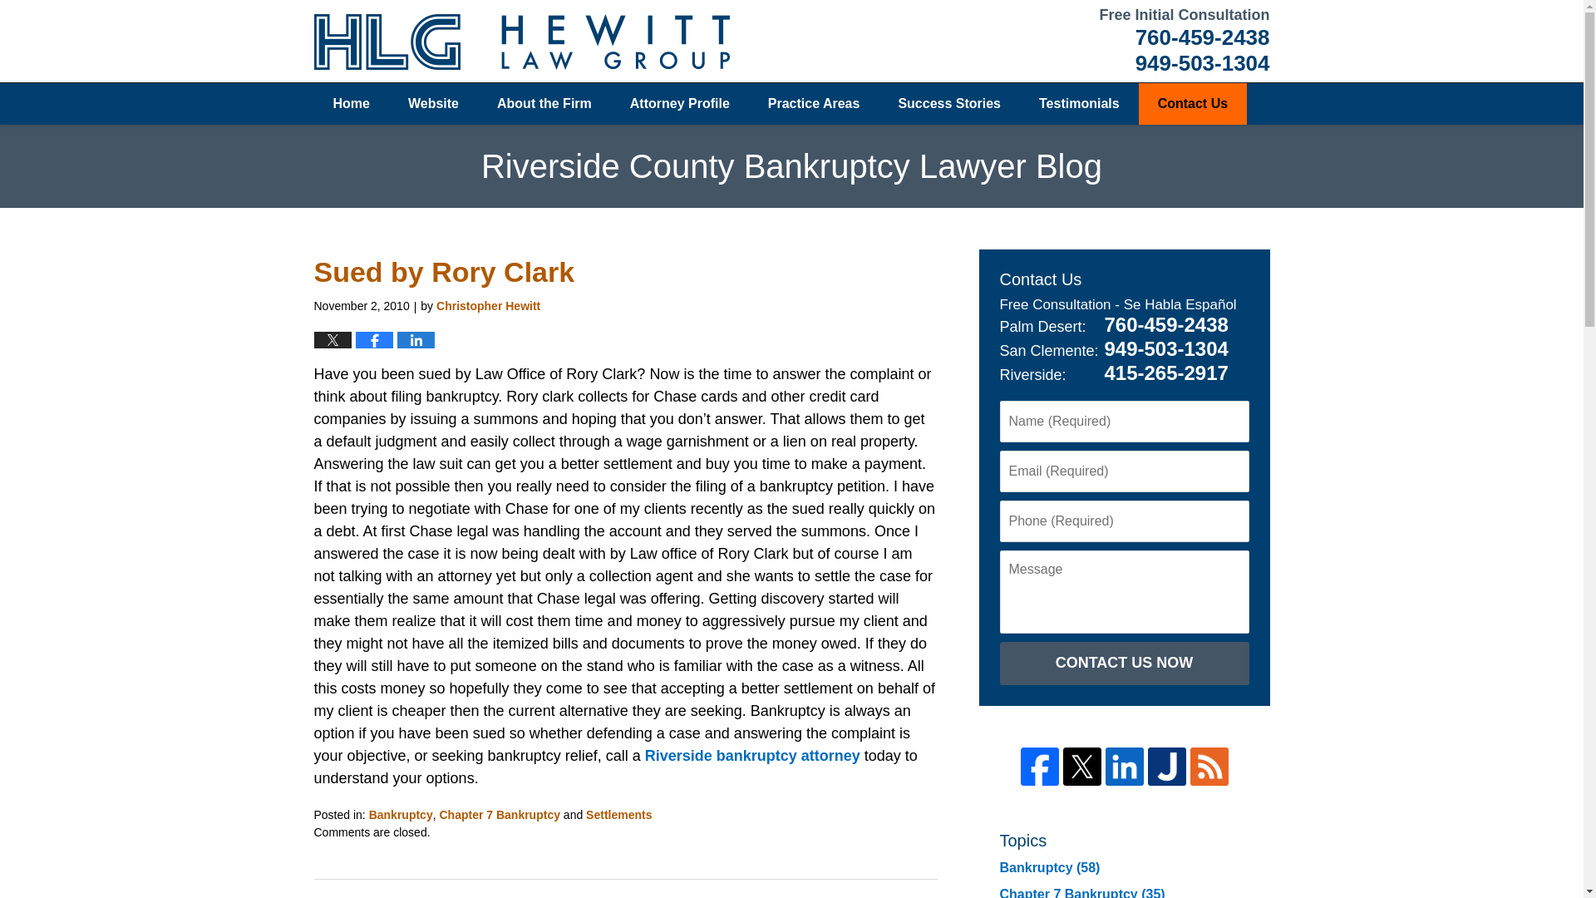 The image size is (1596, 898). What do you see at coordinates (1079, 104) in the screenshot?
I see `Testimonials` at bounding box center [1079, 104].